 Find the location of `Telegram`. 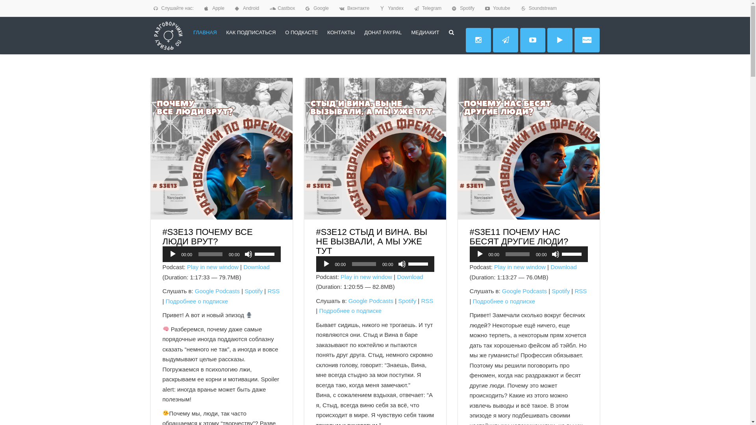

Telegram is located at coordinates (432, 8).